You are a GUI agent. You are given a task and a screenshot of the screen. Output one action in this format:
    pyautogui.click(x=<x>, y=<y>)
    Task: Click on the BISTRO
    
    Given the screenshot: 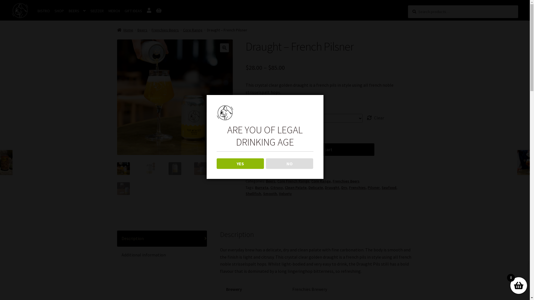 What is the action you would take?
    pyautogui.click(x=44, y=11)
    